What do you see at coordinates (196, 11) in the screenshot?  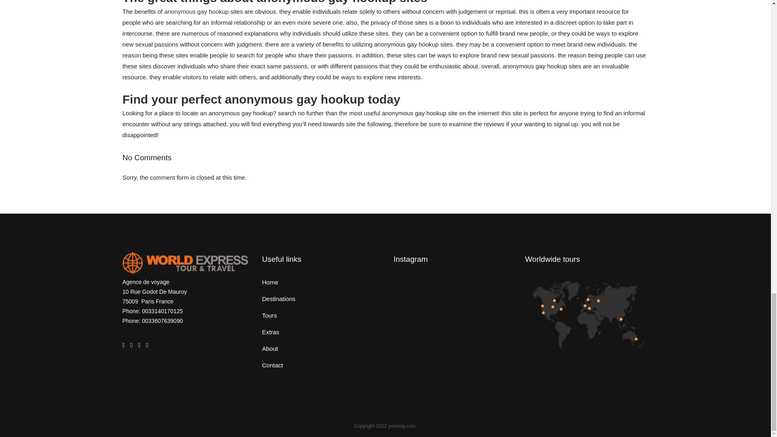 I see `anonymous gay hookup` at bounding box center [196, 11].